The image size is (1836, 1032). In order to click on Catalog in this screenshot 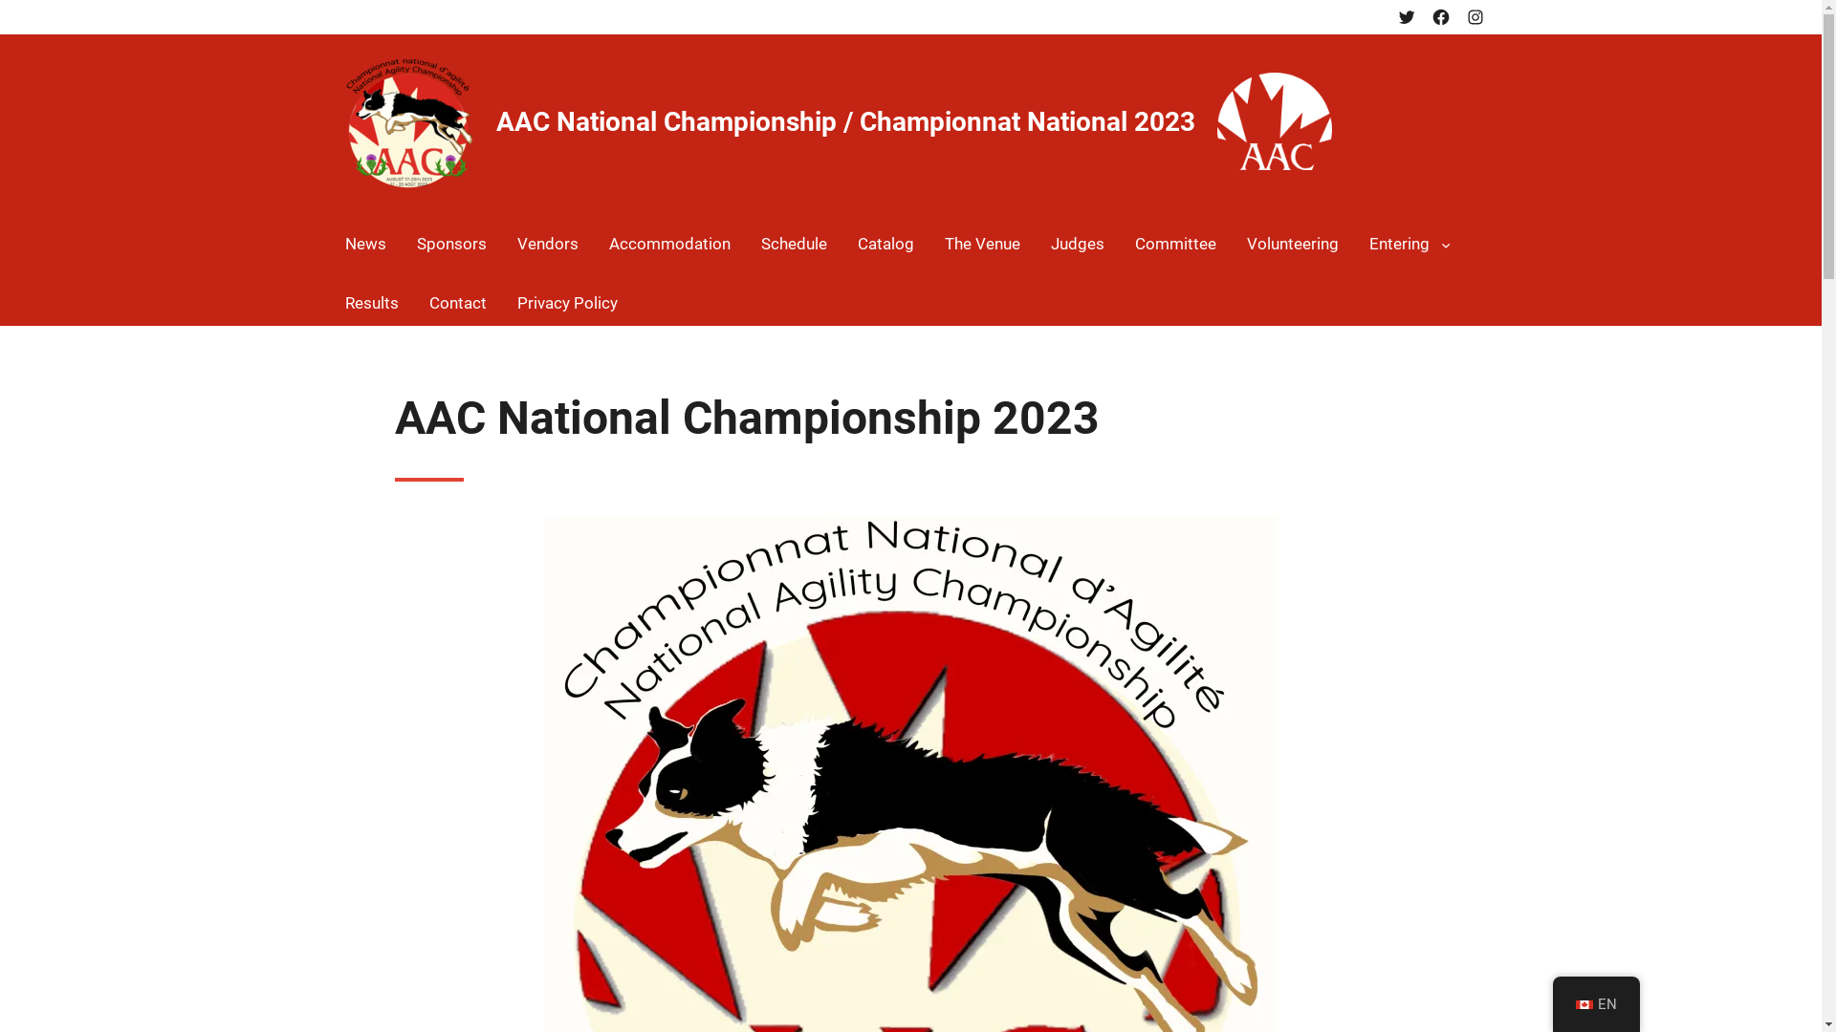, I will do `click(885, 245)`.